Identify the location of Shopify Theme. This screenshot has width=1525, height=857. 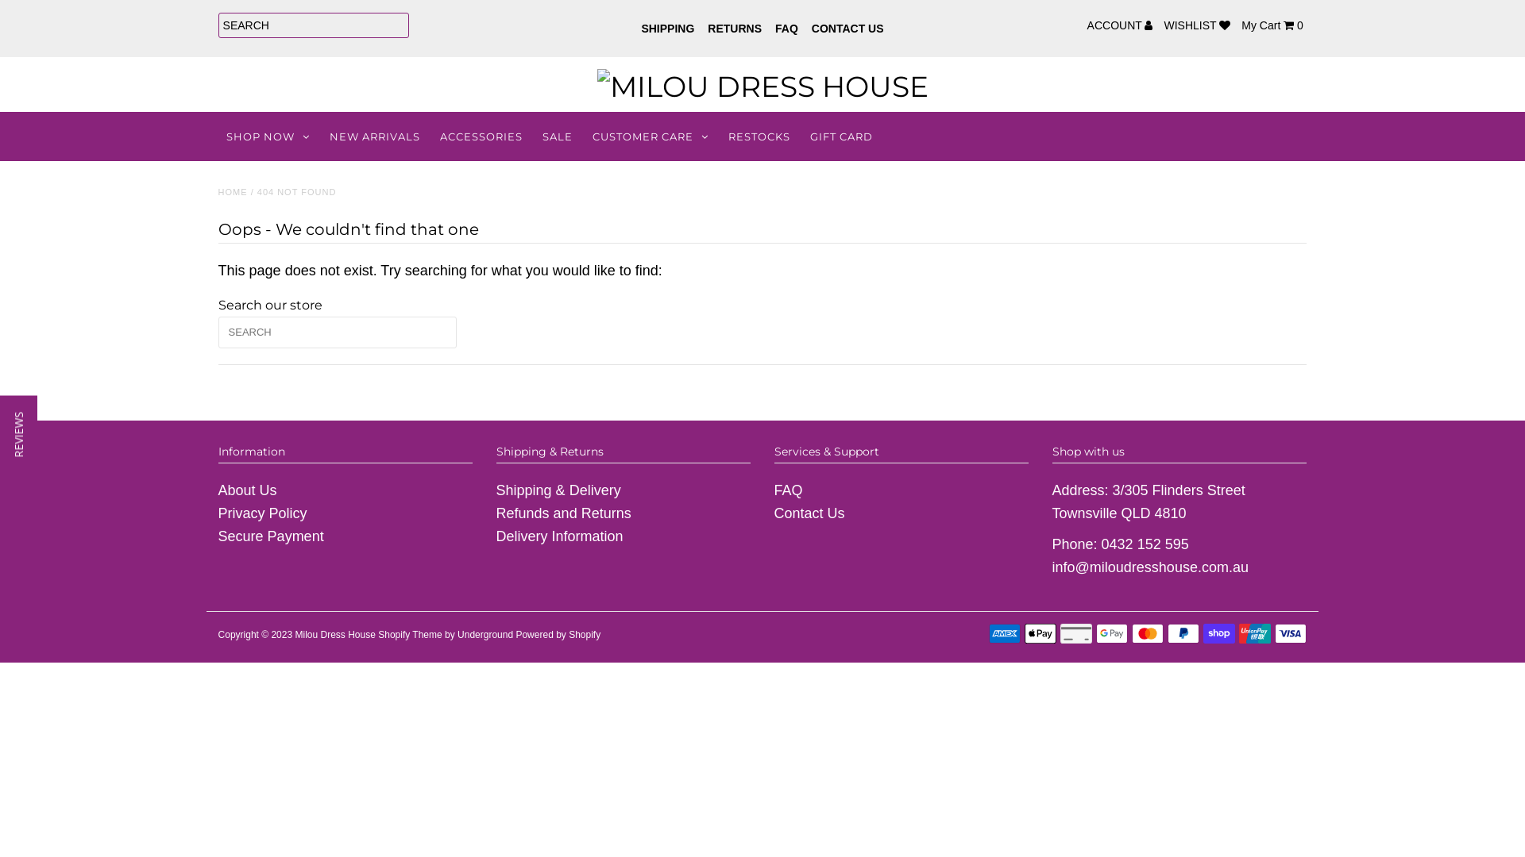
(410, 635).